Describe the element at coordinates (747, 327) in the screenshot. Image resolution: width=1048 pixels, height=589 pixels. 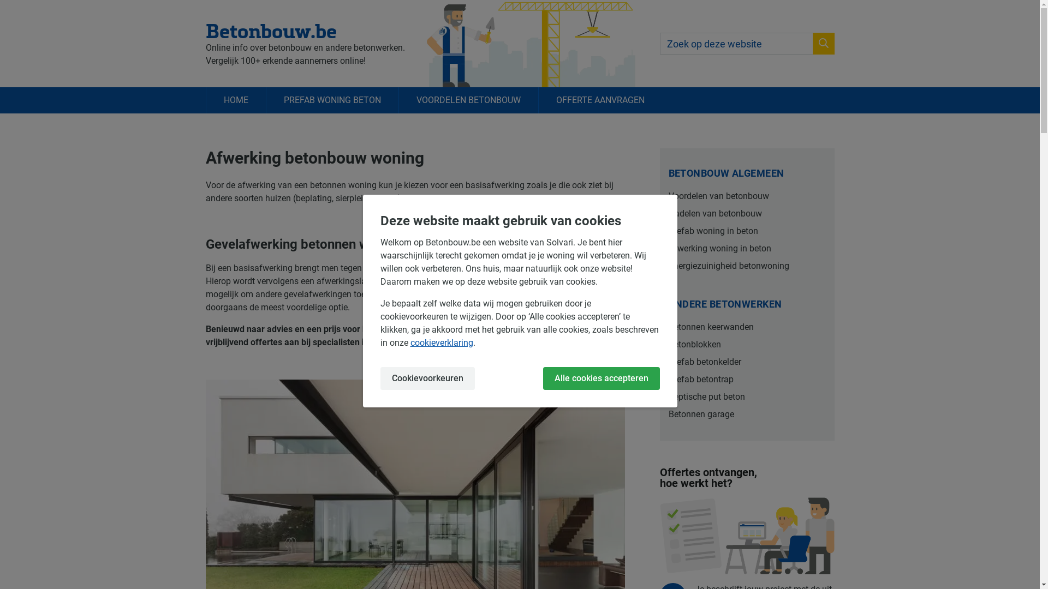
I see `Betonnen keerwanden` at that location.